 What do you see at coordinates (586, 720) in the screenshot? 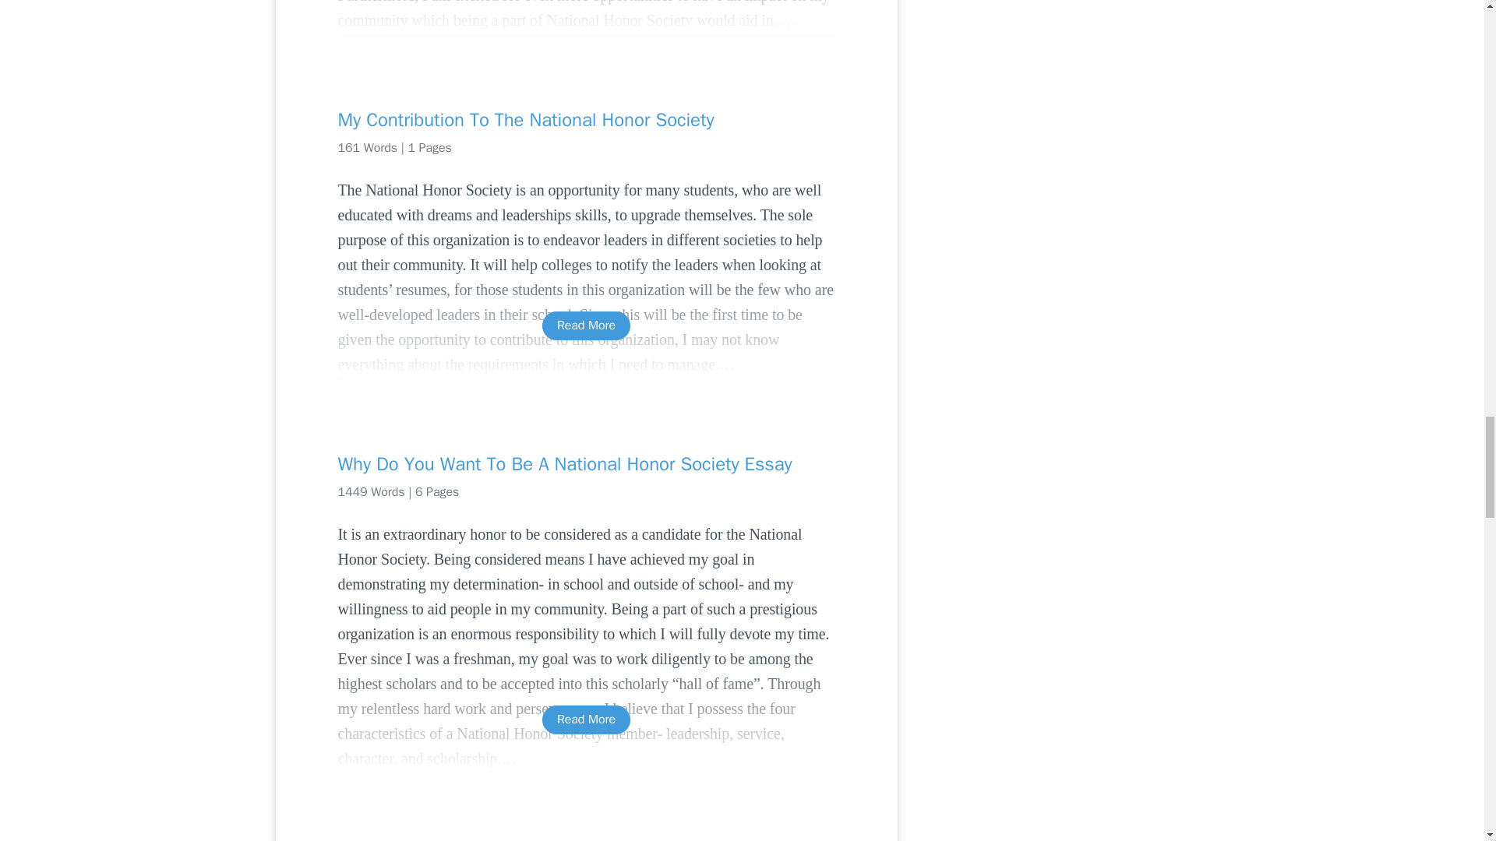
I see `Read More` at bounding box center [586, 720].